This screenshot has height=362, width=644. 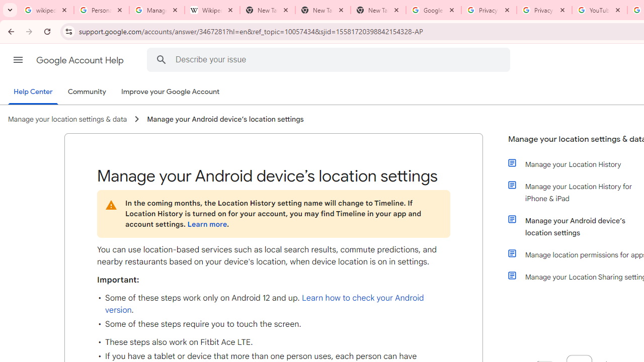 What do you see at coordinates (378, 10) in the screenshot?
I see `New Tab` at bounding box center [378, 10].